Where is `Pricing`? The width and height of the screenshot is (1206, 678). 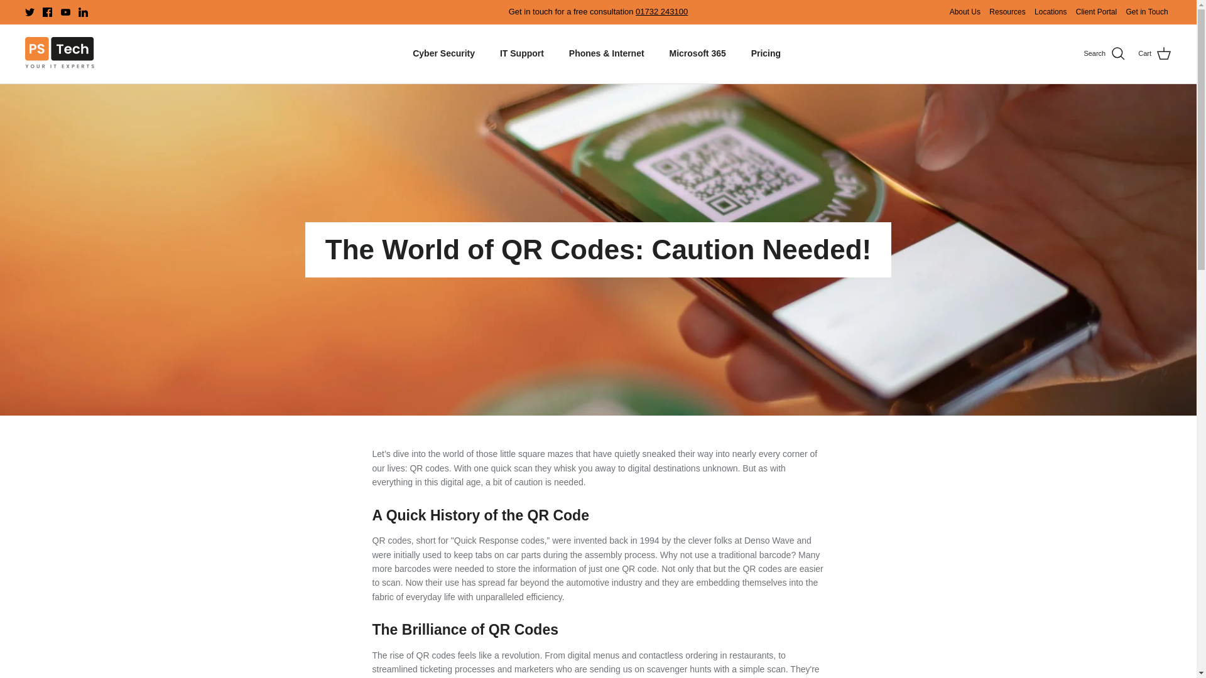 Pricing is located at coordinates (766, 53).